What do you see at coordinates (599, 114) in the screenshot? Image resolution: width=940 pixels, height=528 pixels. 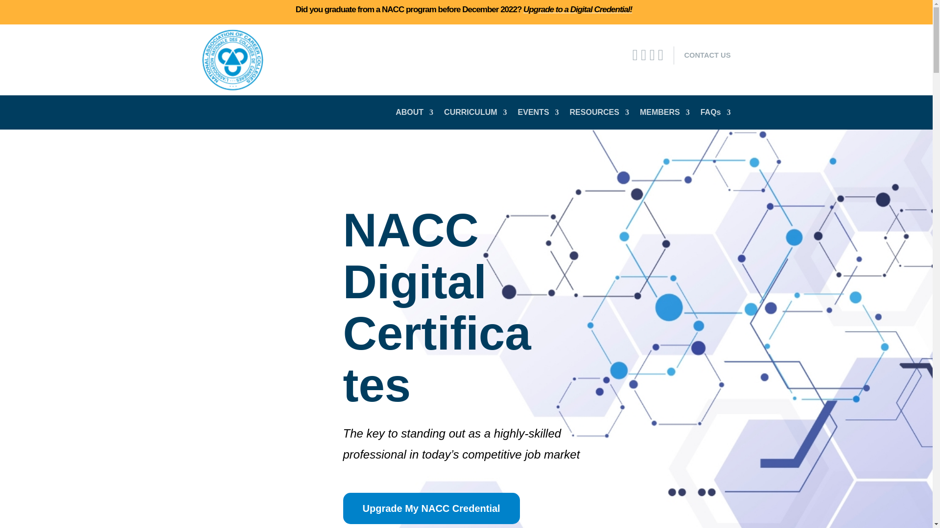 I see `RESOURCES` at bounding box center [599, 114].